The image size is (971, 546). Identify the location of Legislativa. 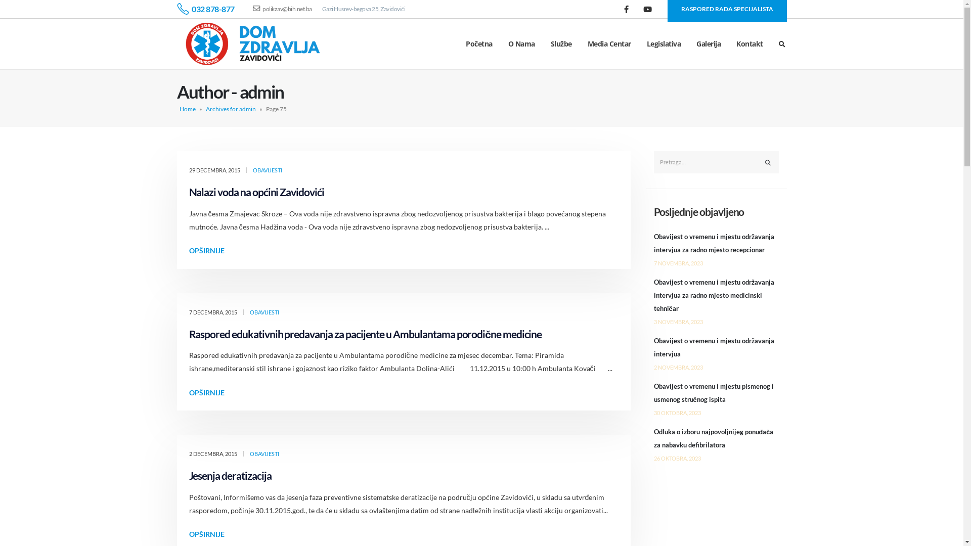
(664, 44).